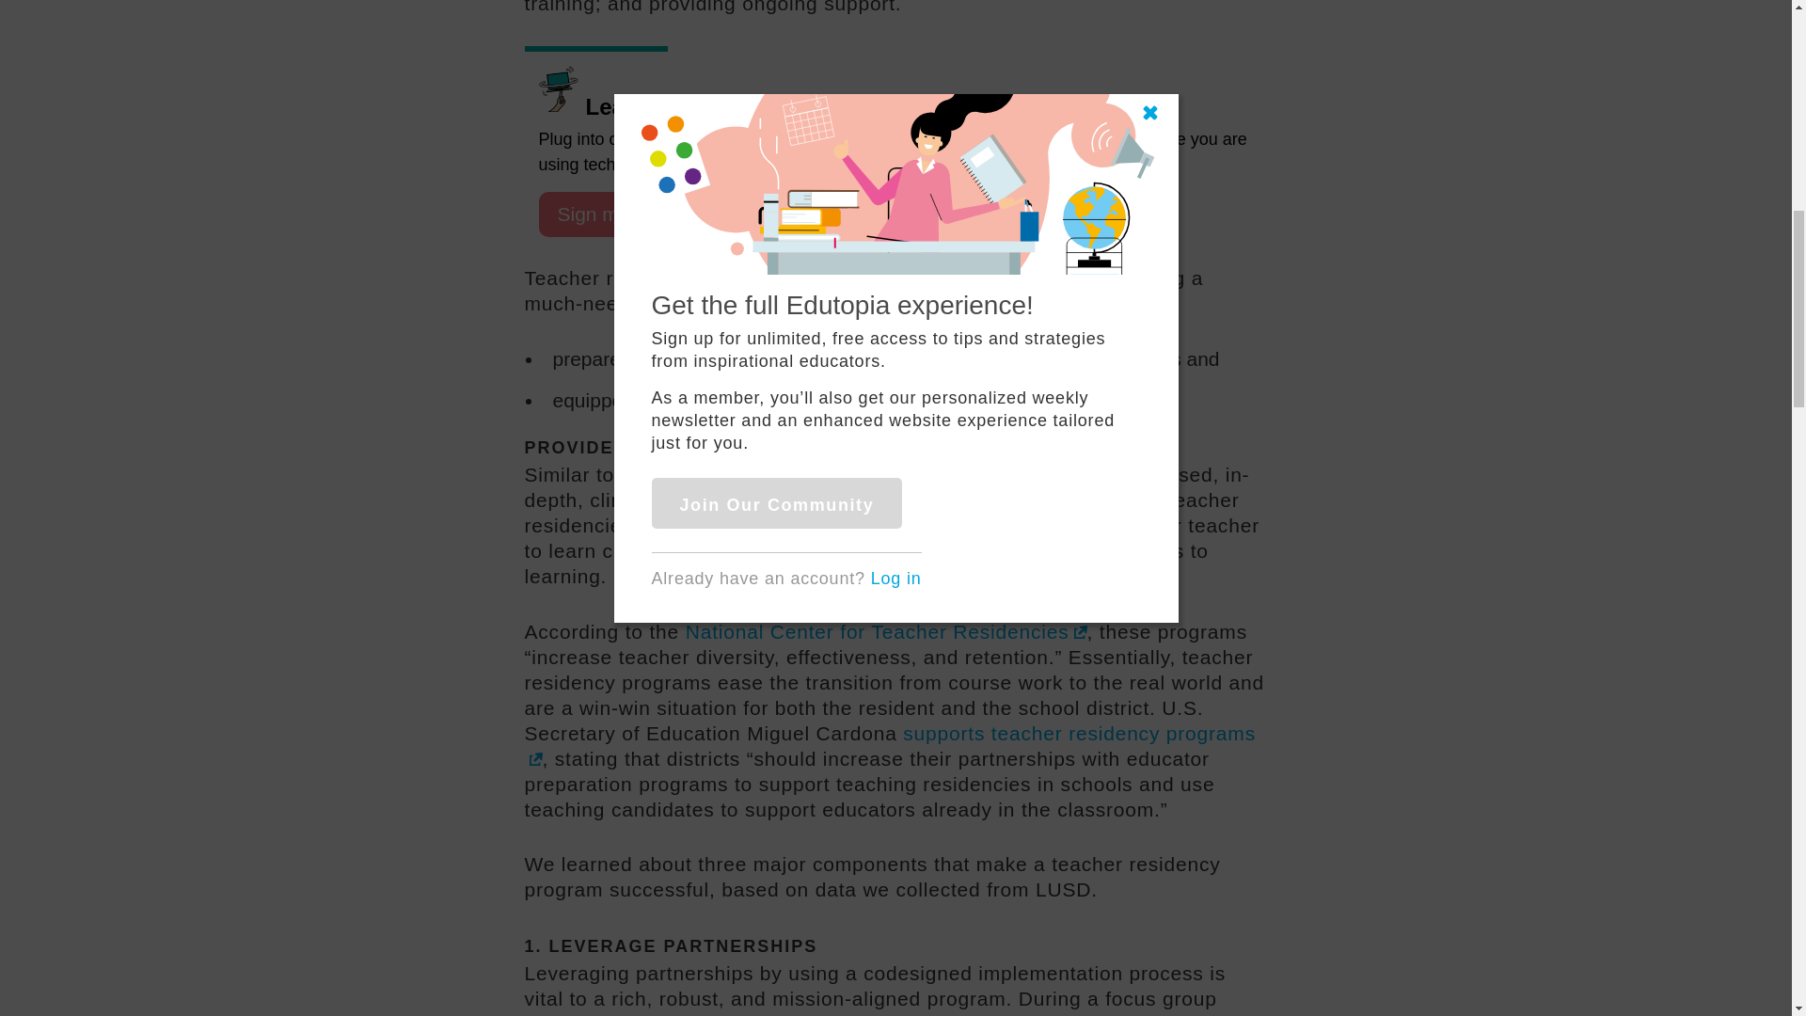 The image size is (1806, 1016). What do you see at coordinates (610, 214) in the screenshot?
I see `Sign me up!` at bounding box center [610, 214].